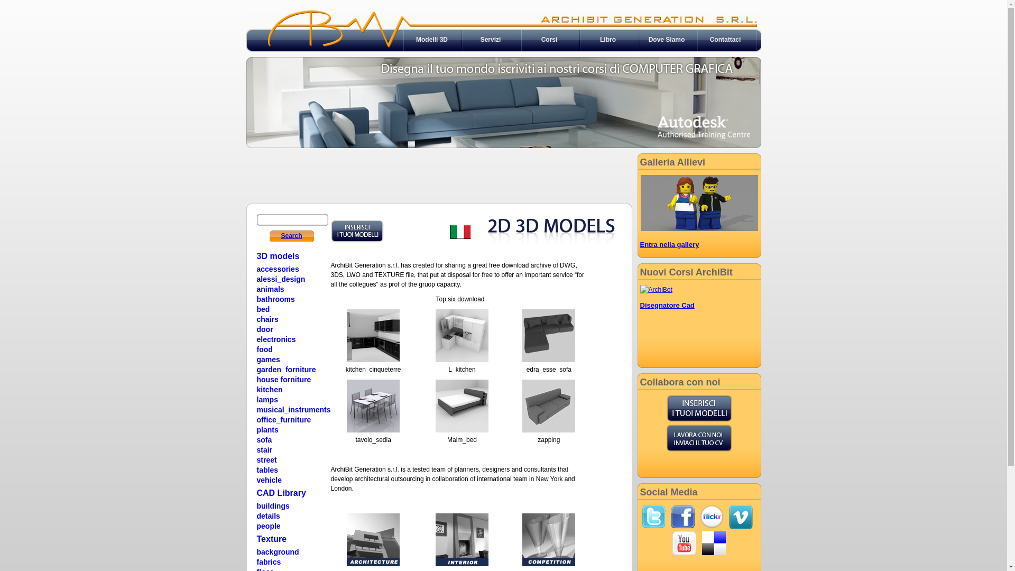  Describe the element at coordinates (284, 420) in the screenshot. I see `office_furniture` at that location.